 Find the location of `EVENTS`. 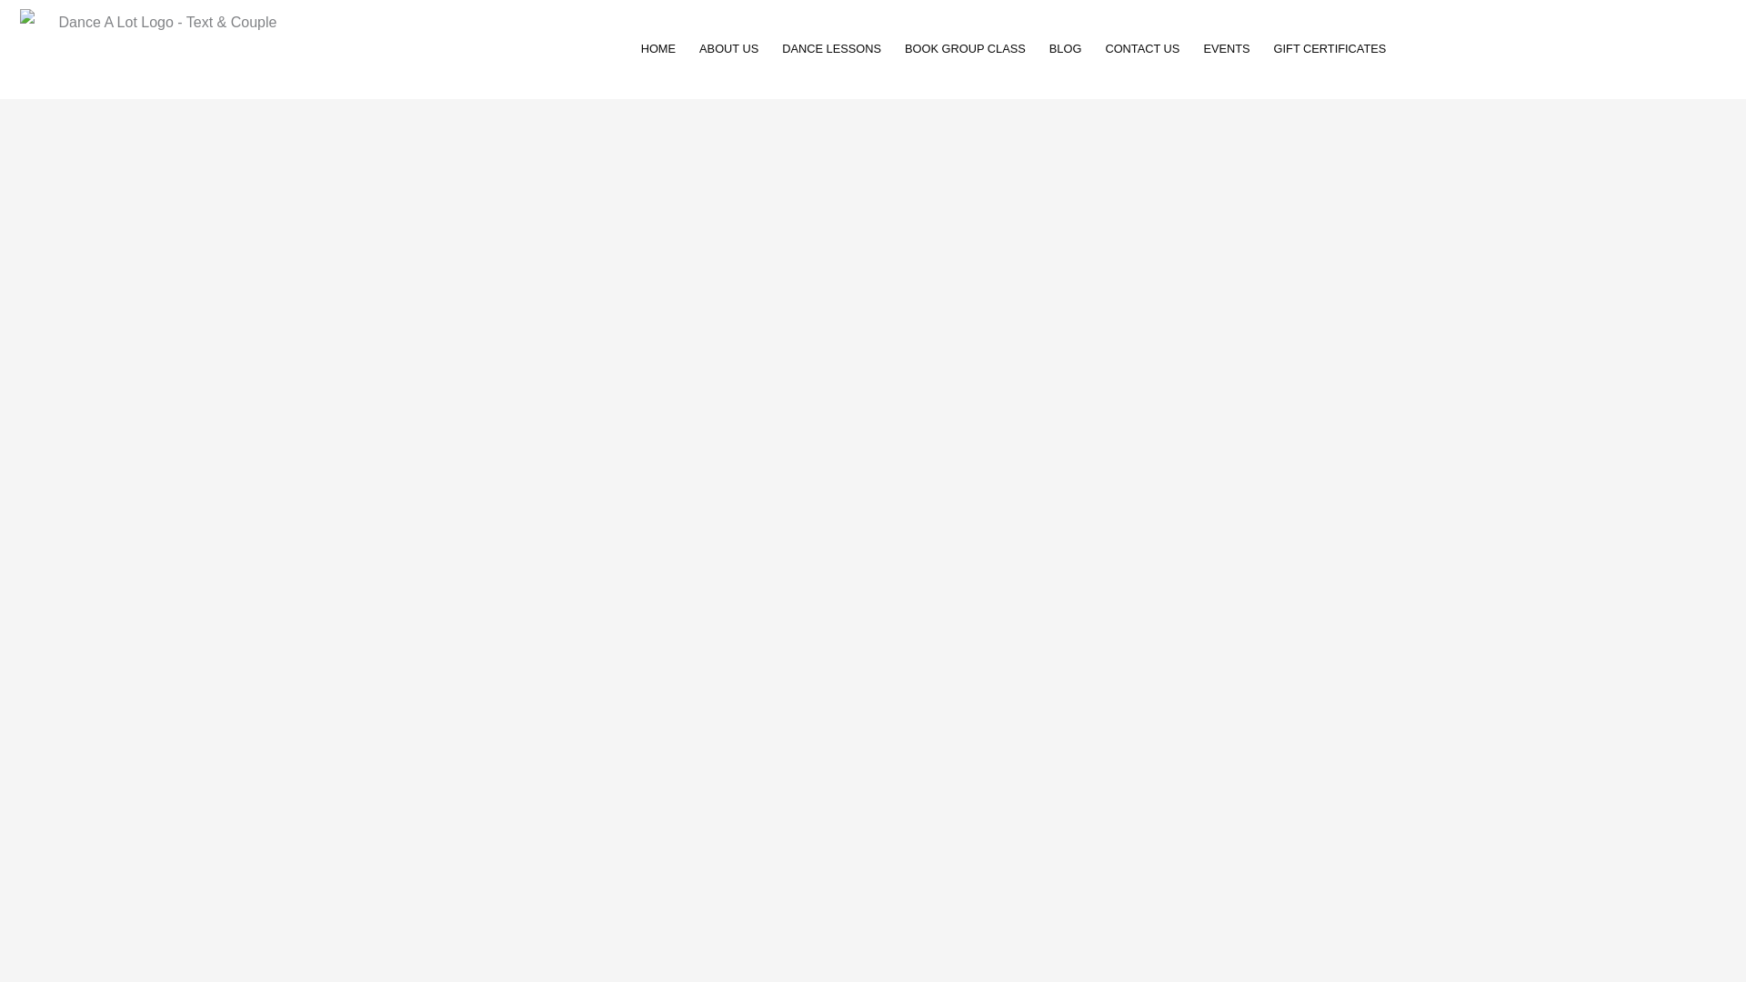

EVENTS is located at coordinates (1226, 49).